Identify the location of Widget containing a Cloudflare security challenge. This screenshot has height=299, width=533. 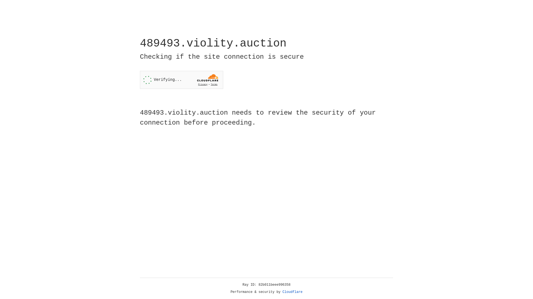
(182, 80).